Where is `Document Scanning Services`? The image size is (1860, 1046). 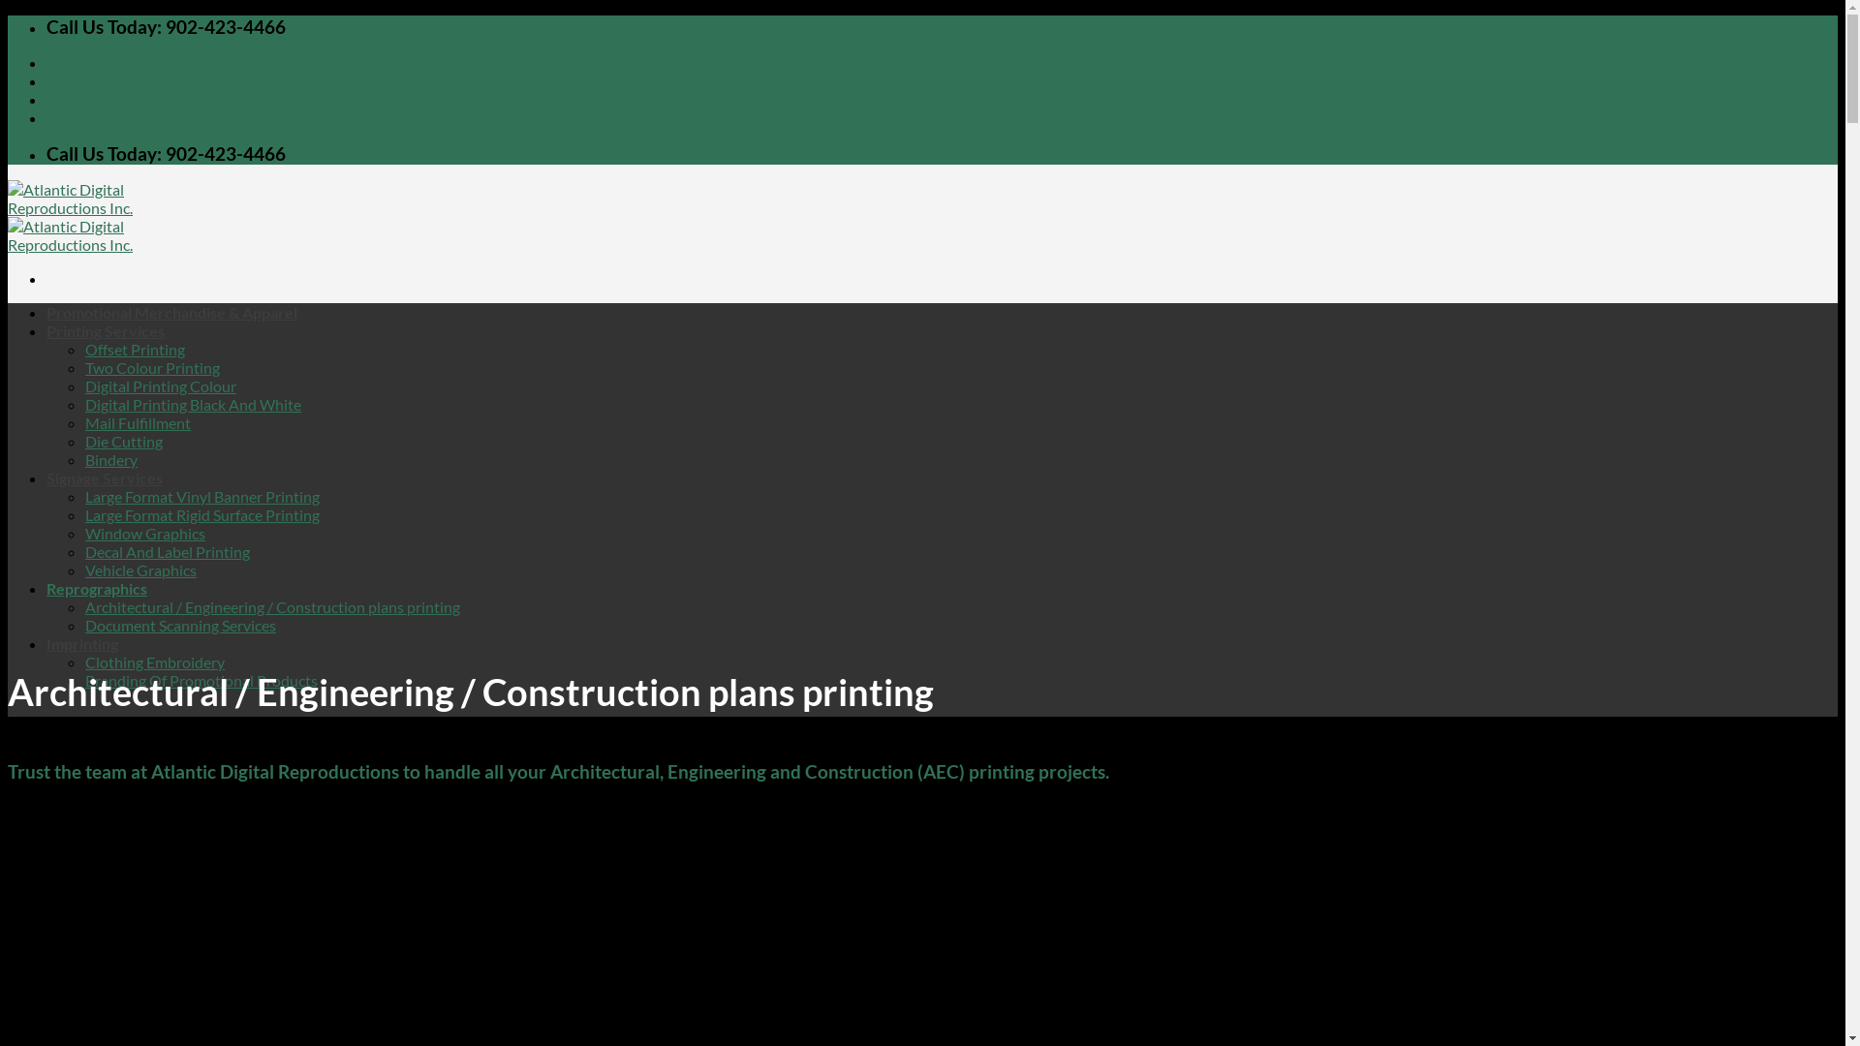
Document Scanning Services is located at coordinates (180, 626).